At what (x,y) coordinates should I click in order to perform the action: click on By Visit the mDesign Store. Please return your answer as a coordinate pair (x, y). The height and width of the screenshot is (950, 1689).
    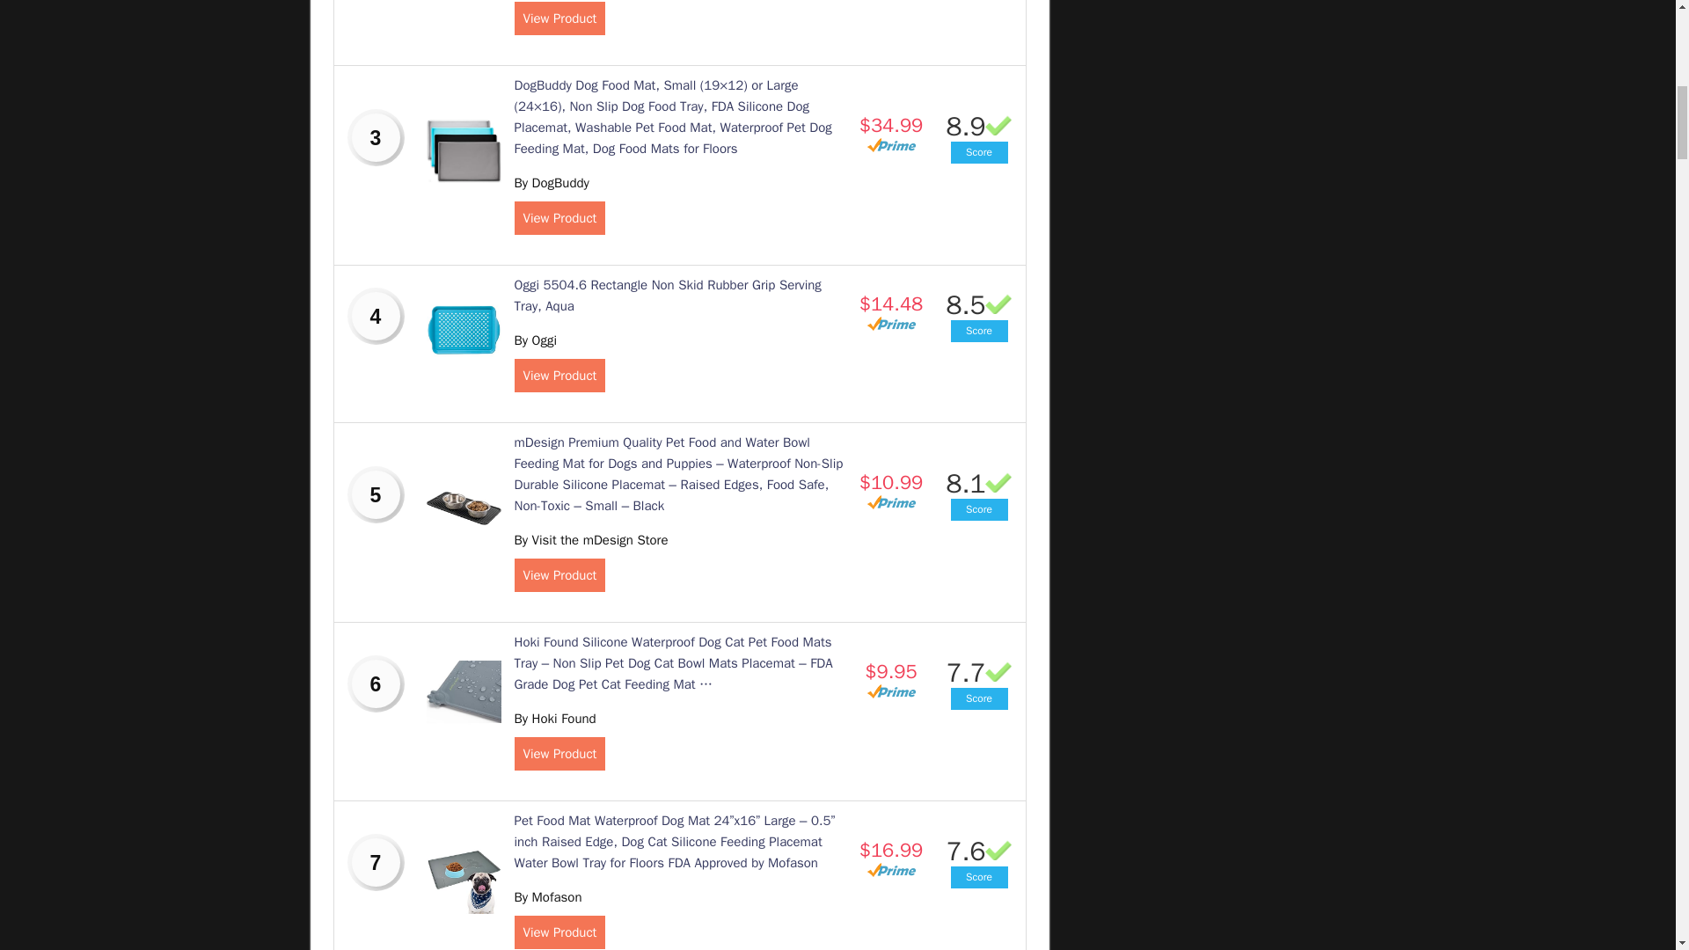
    Looking at the image, I should click on (589, 540).